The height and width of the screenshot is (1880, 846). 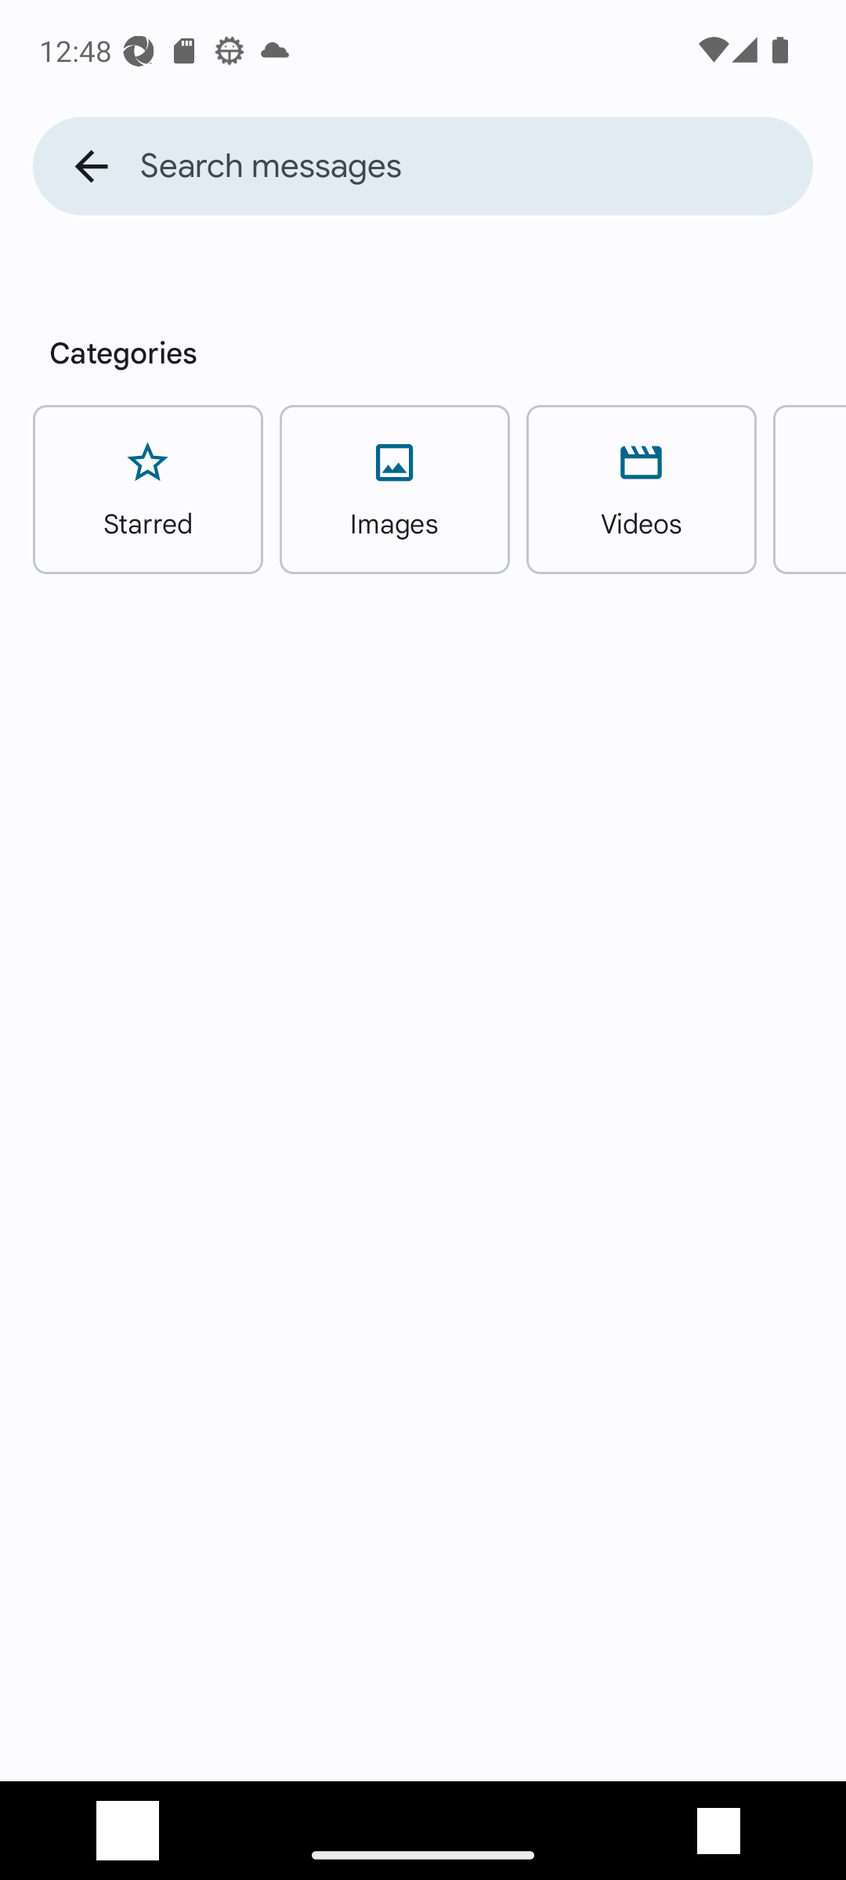 I want to click on Starred, so click(x=147, y=489).